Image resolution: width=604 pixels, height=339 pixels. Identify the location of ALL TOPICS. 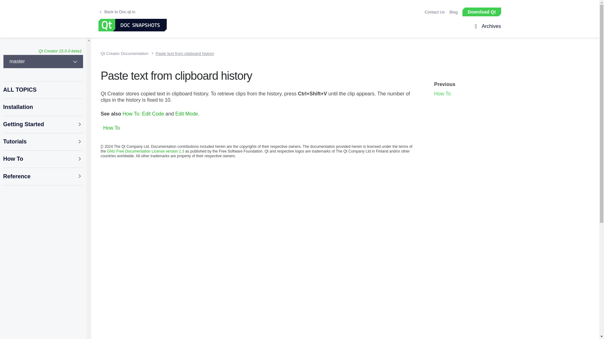
(43, 90).